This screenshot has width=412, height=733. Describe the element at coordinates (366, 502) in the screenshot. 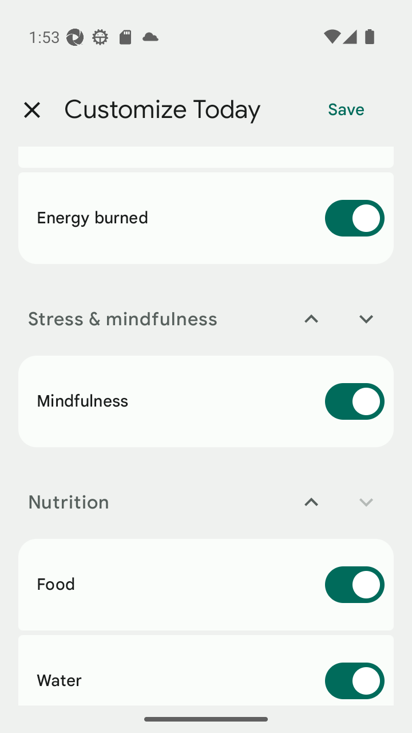

I see `Move Nutrition down` at that location.